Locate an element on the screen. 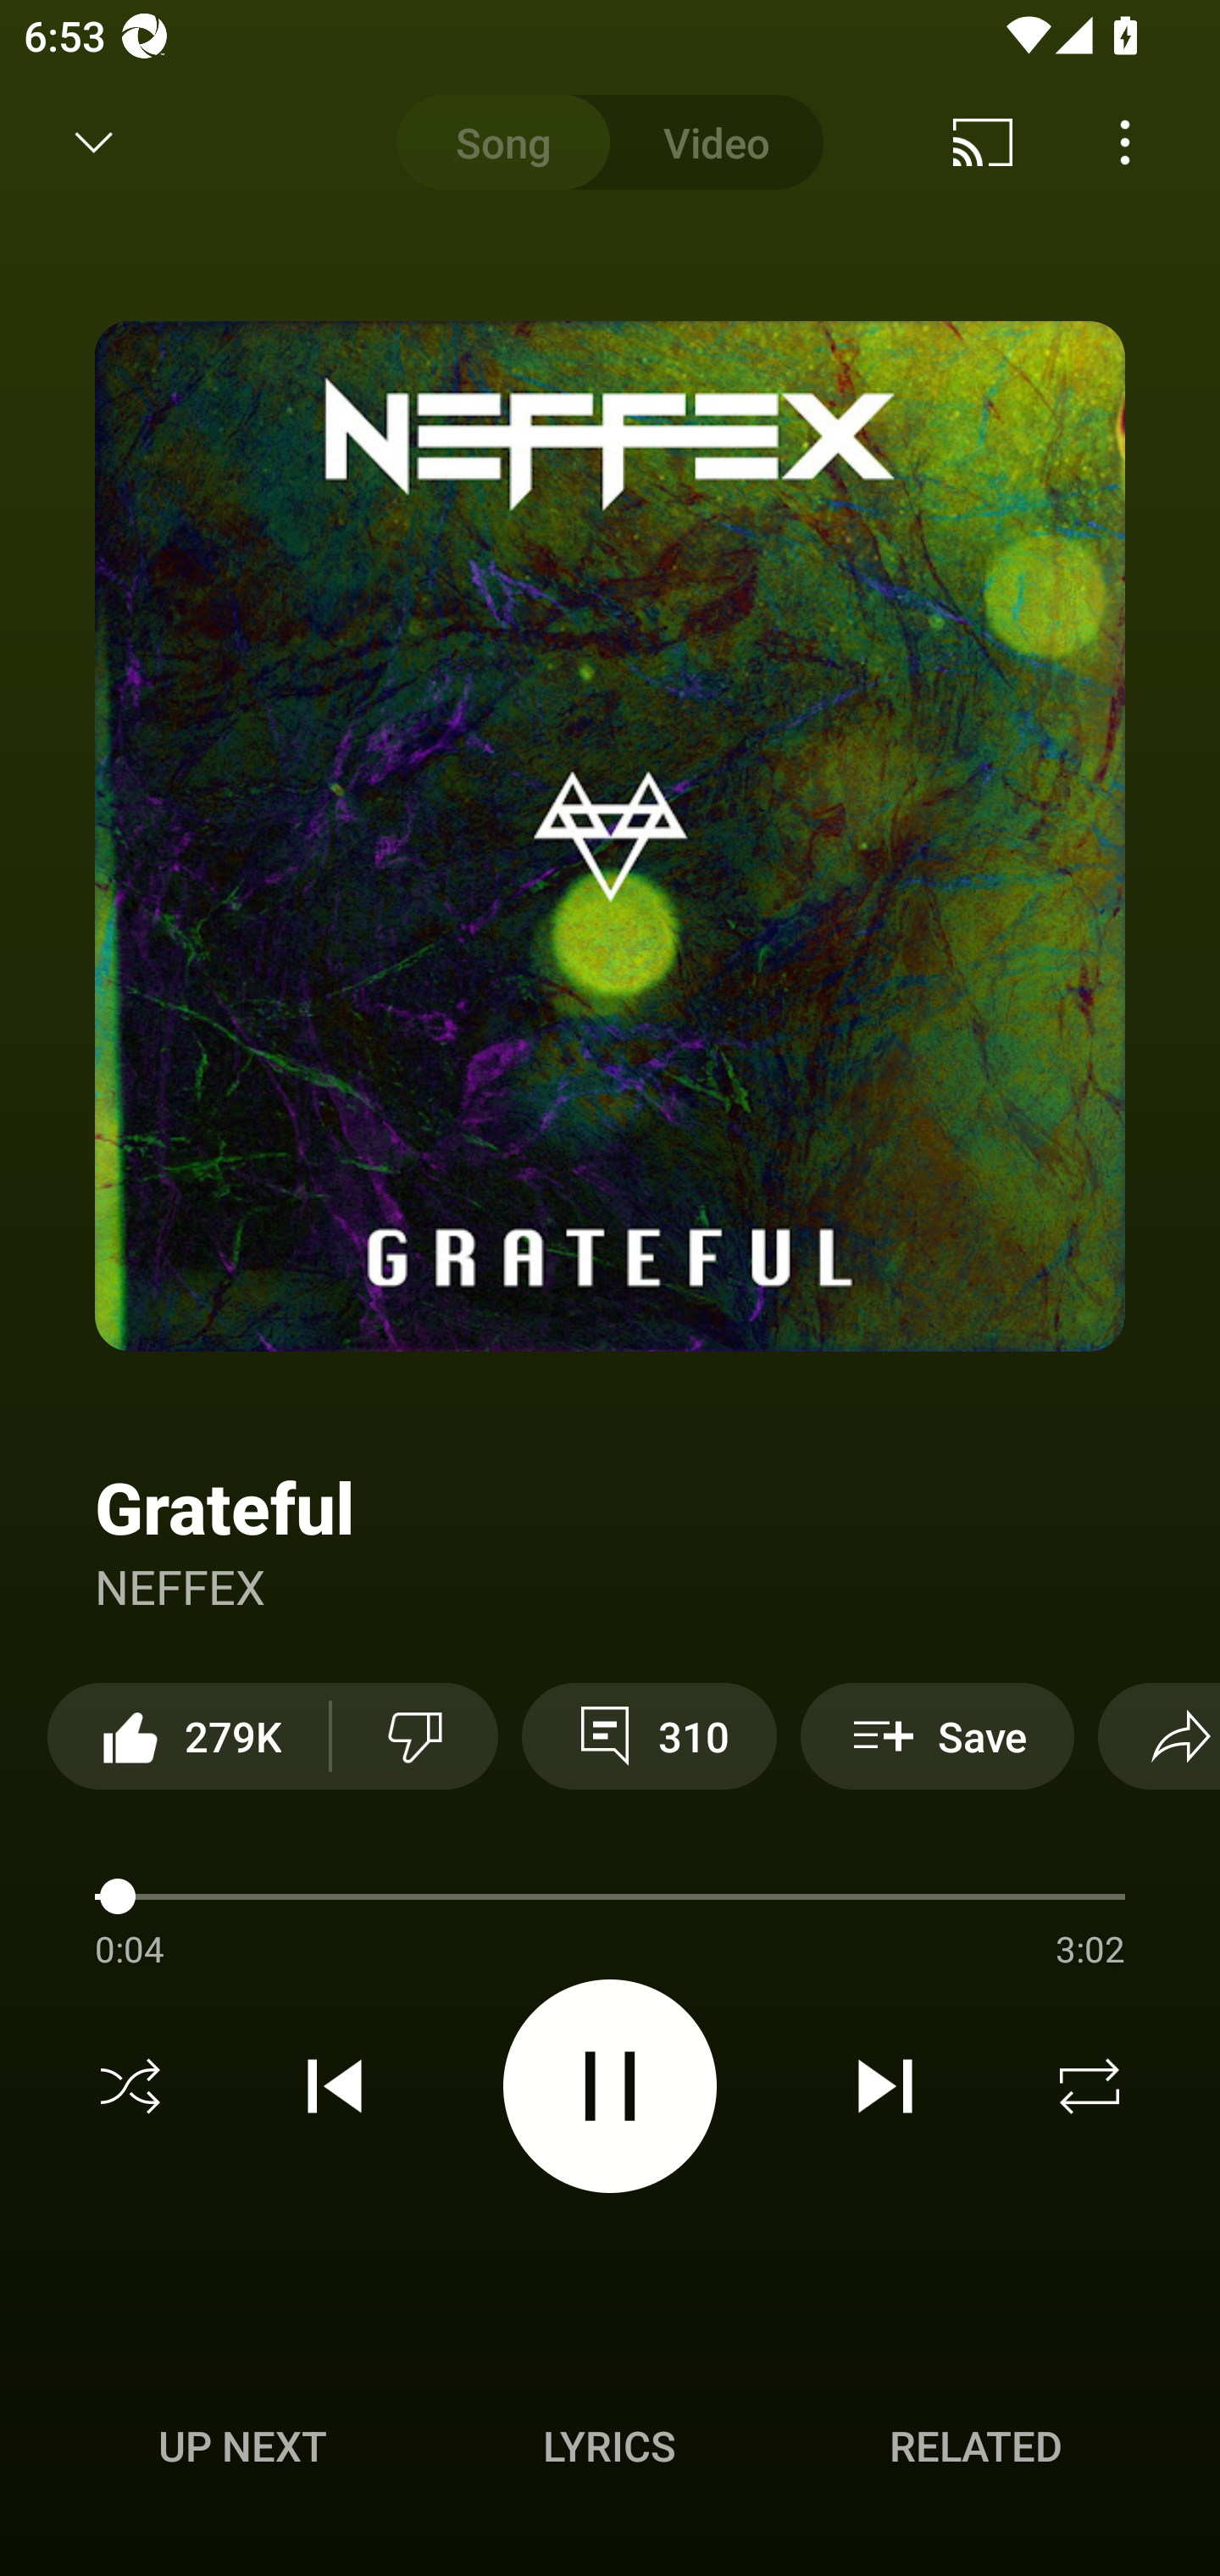  Previous track is located at coordinates (335, 2086).